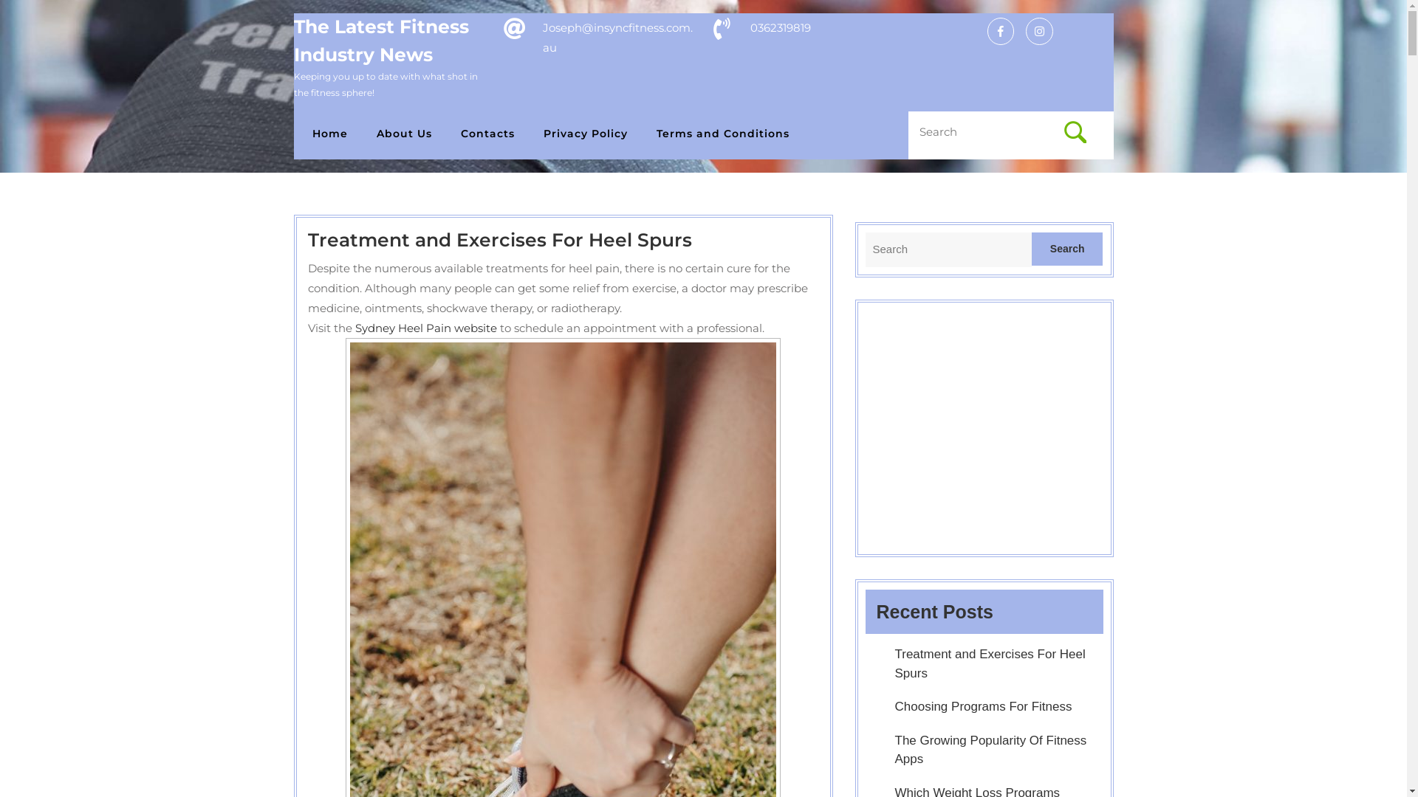 The image size is (1418, 797). Describe the element at coordinates (617, 38) in the screenshot. I see `Joseph@insyncfitness.com.au` at that location.